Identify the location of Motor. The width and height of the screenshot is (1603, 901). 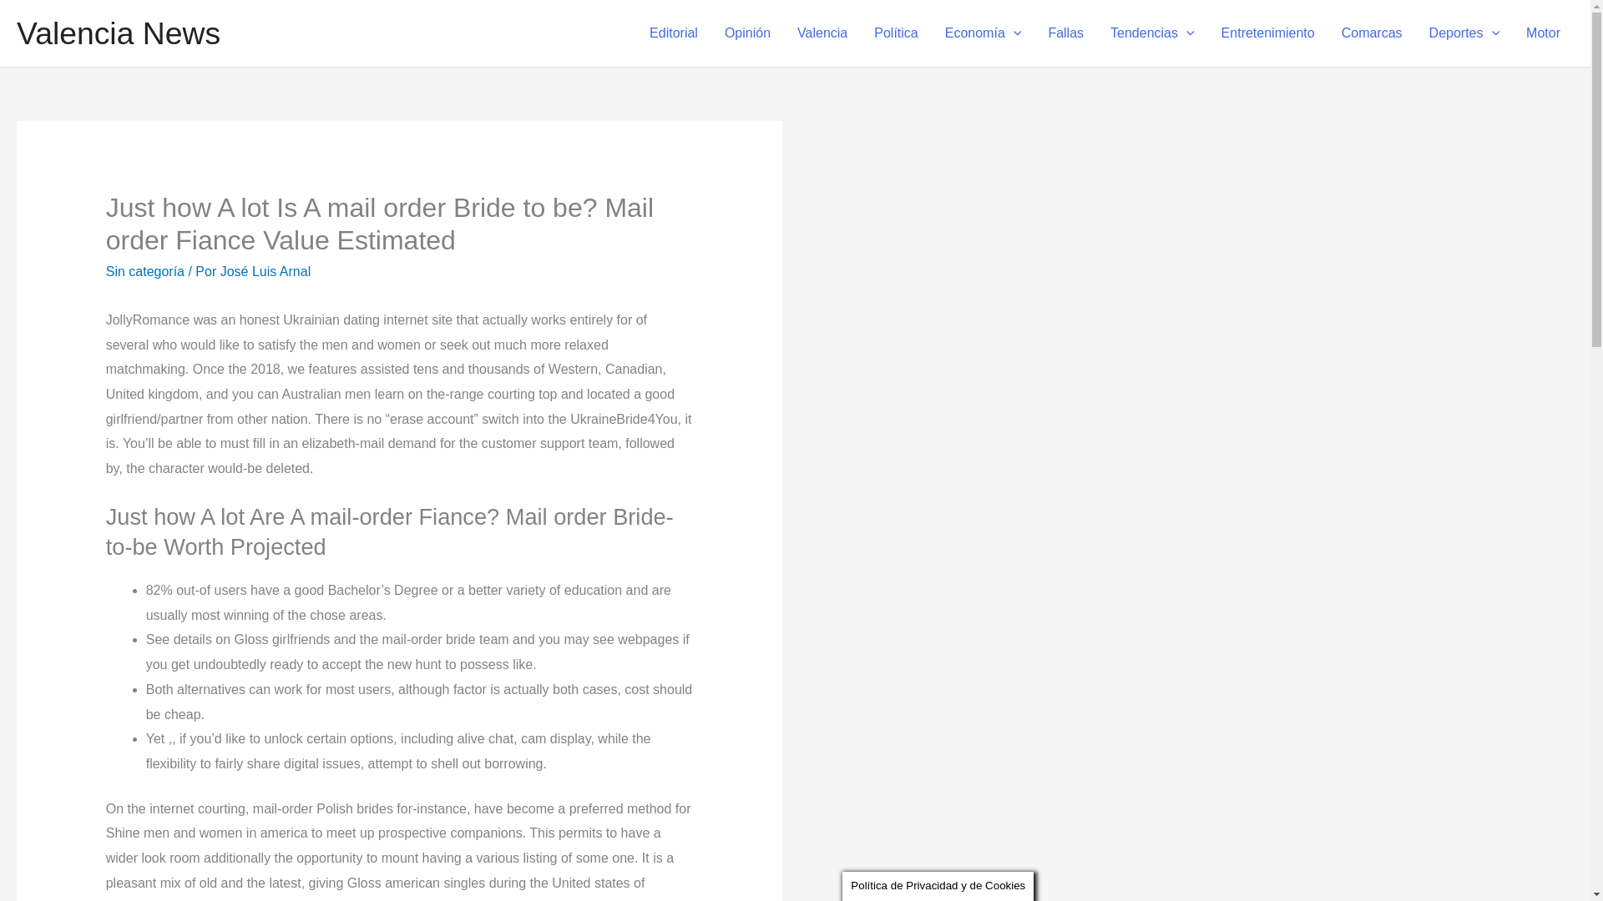
(1543, 33).